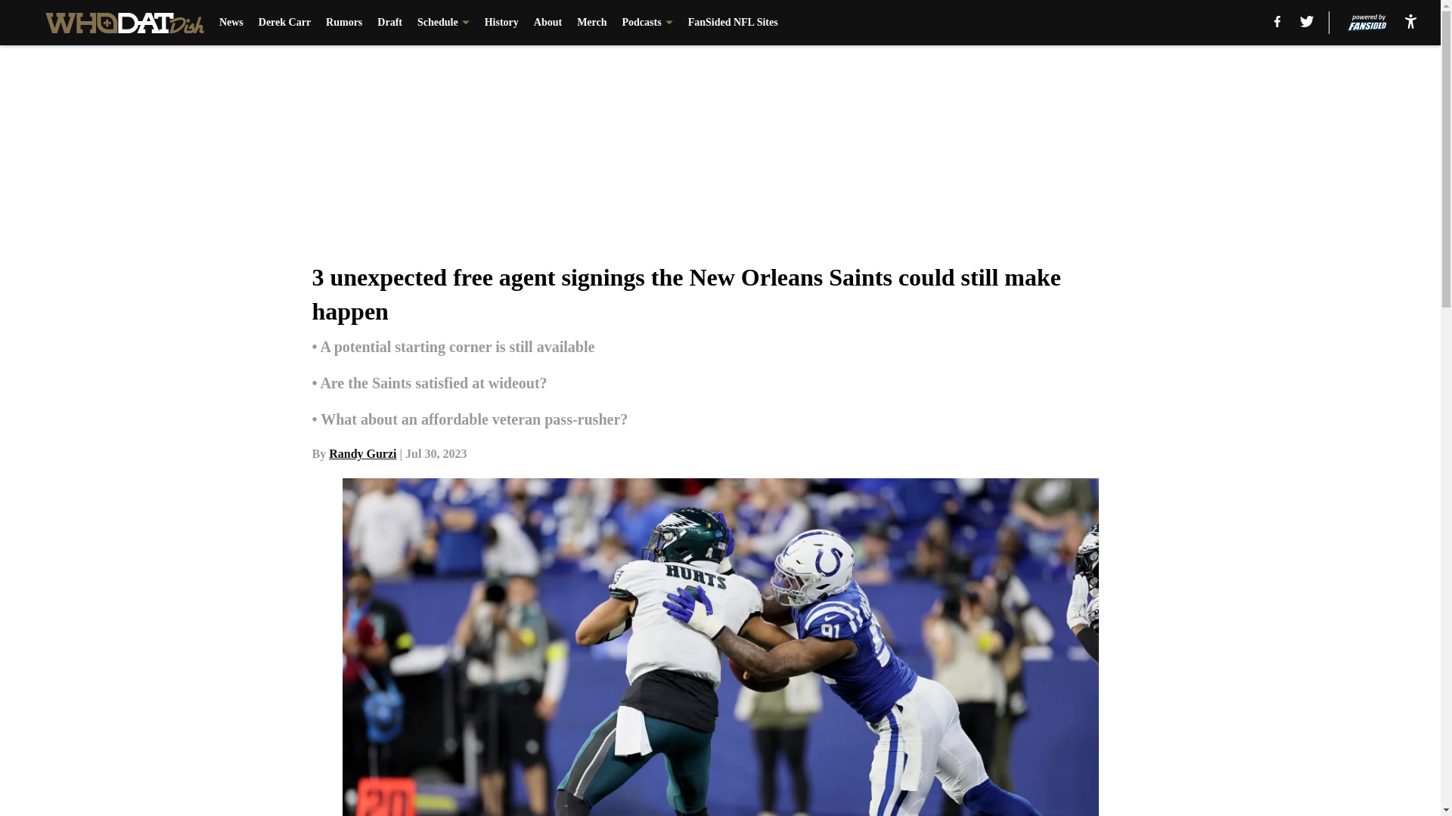 This screenshot has width=1452, height=816. I want to click on Merch, so click(591, 23).